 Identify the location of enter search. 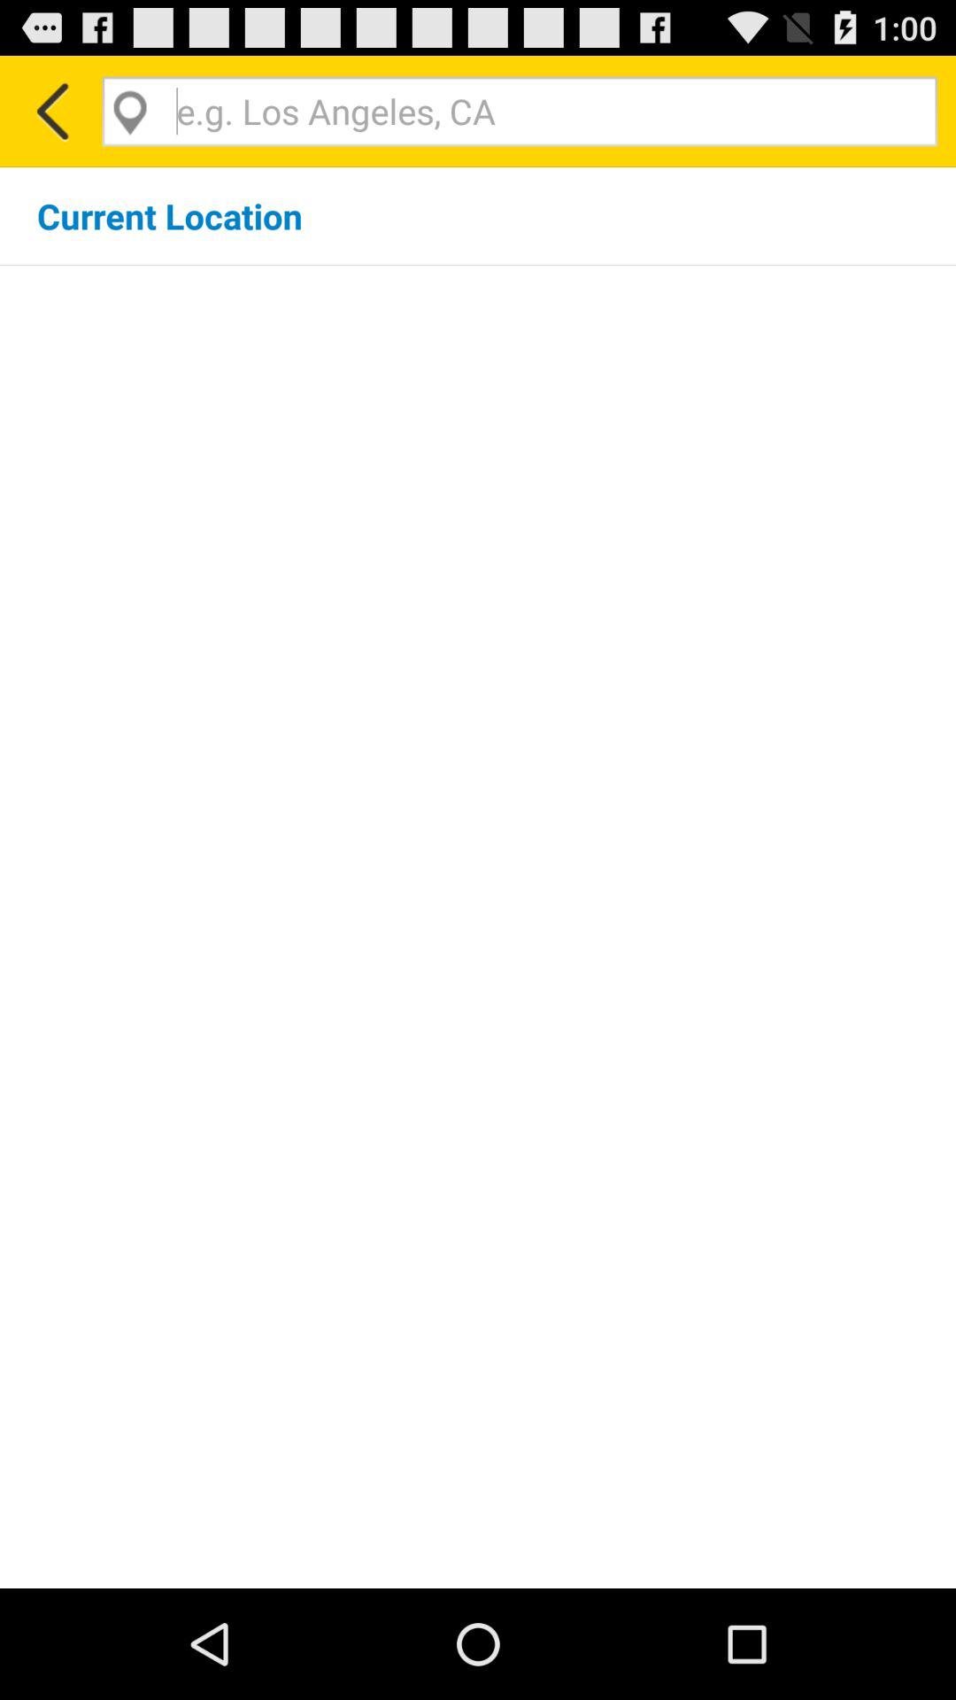
(520, 112).